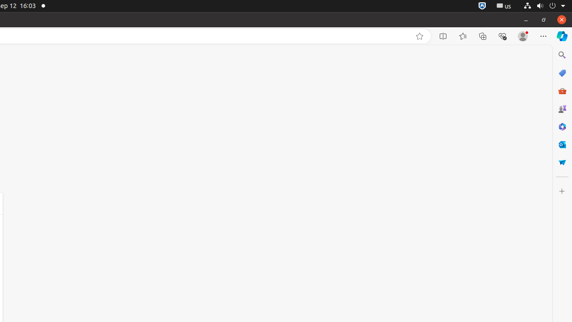 The height and width of the screenshot is (322, 572). What do you see at coordinates (562, 73) in the screenshot?
I see `Microsoft Shopping` at bounding box center [562, 73].